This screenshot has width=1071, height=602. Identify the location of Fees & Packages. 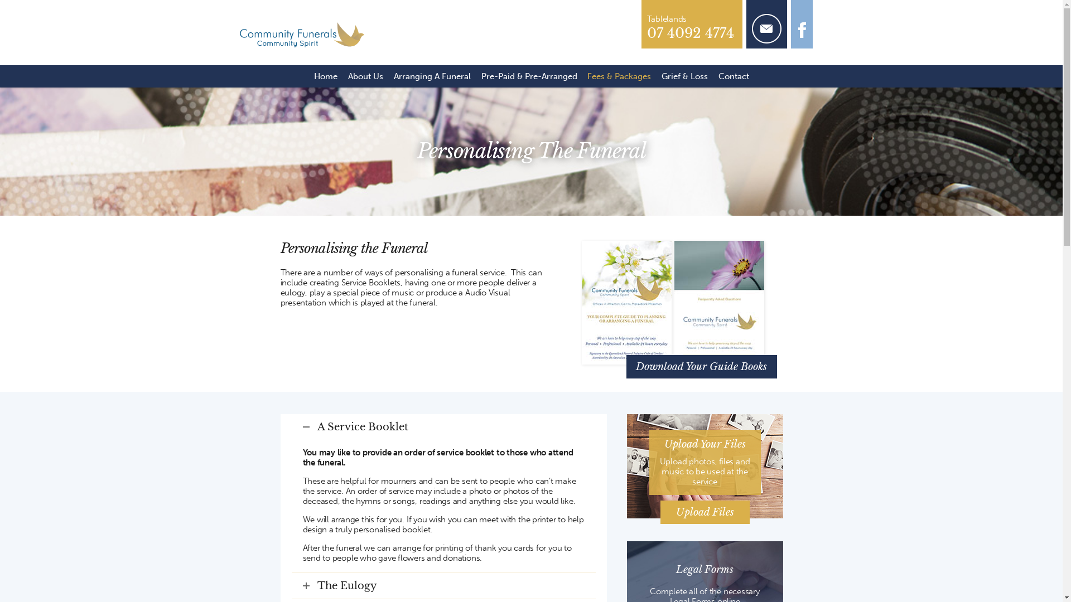
(619, 76).